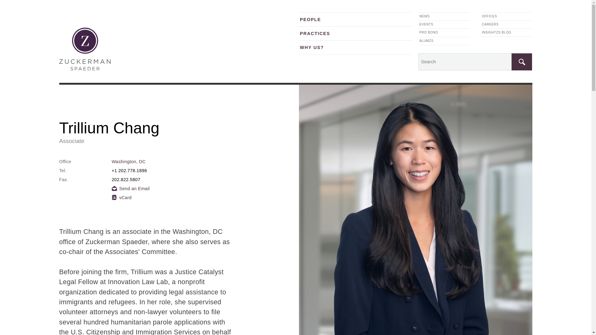 This screenshot has height=335, width=596. What do you see at coordinates (507, 24) in the screenshot?
I see `CAREERS` at bounding box center [507, 24].